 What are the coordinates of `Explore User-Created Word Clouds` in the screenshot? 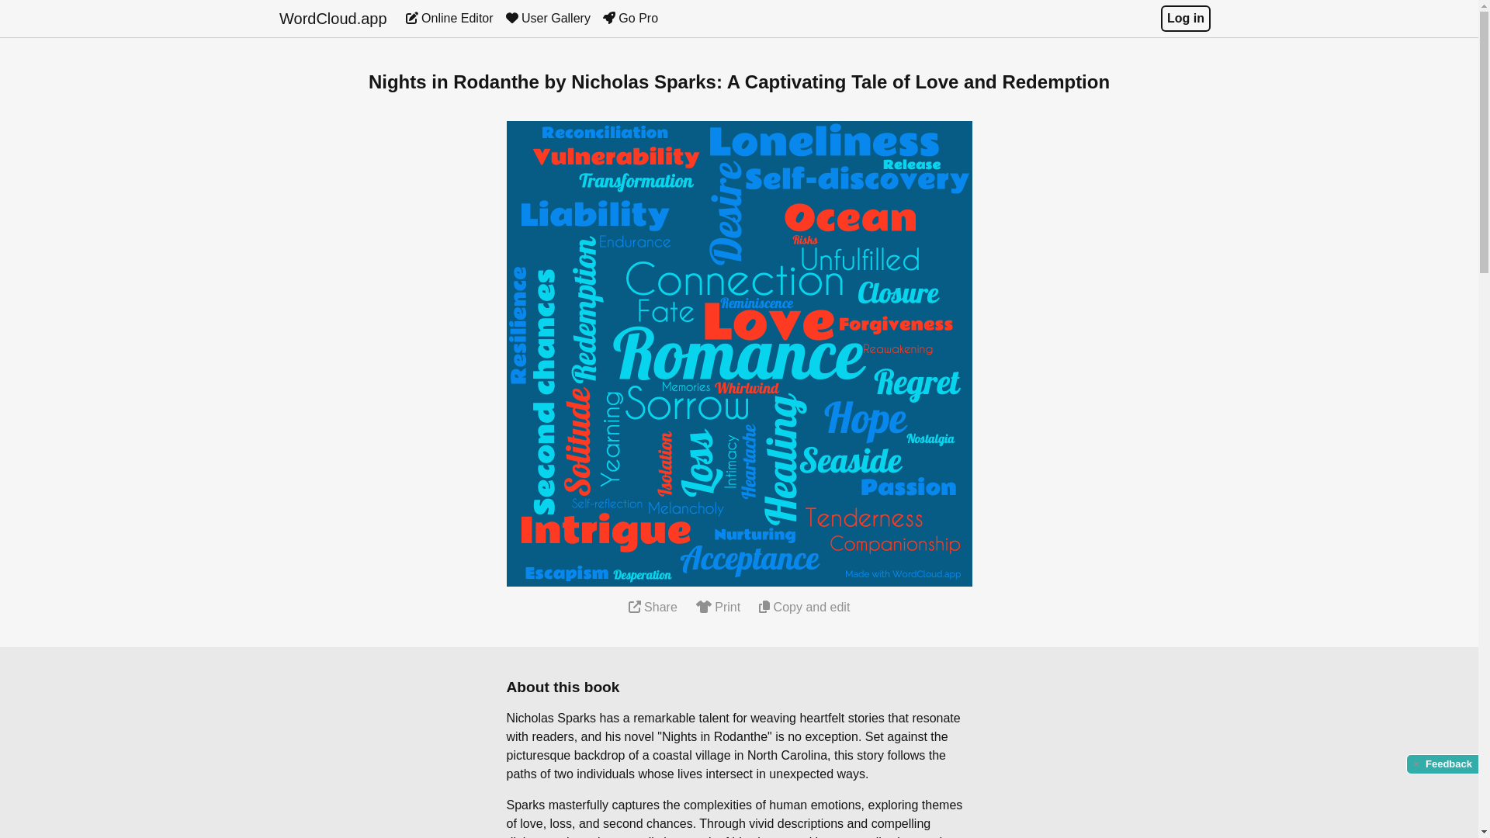 It's located at (548, 19).